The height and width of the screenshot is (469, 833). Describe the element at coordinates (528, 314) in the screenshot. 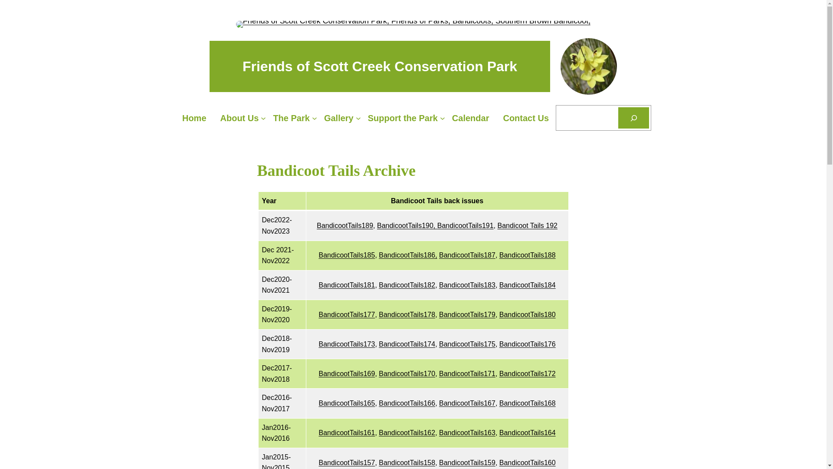

I see `BandicootTails180` at that location.